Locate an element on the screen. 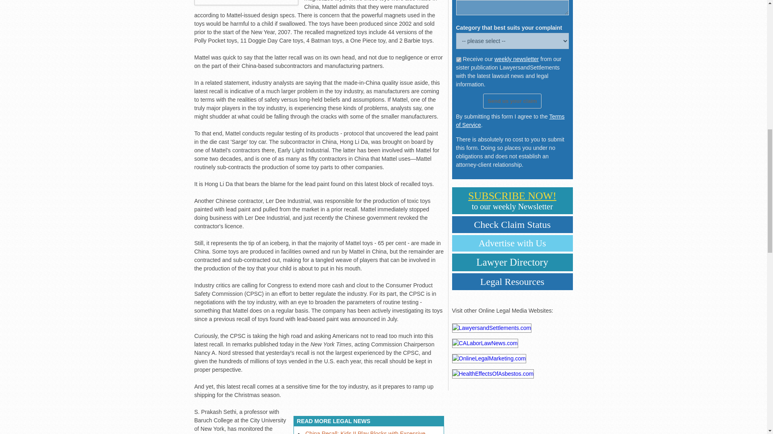 The height and width of the screenshot is (434, 773). 1 is located at coordinates (512, 101).